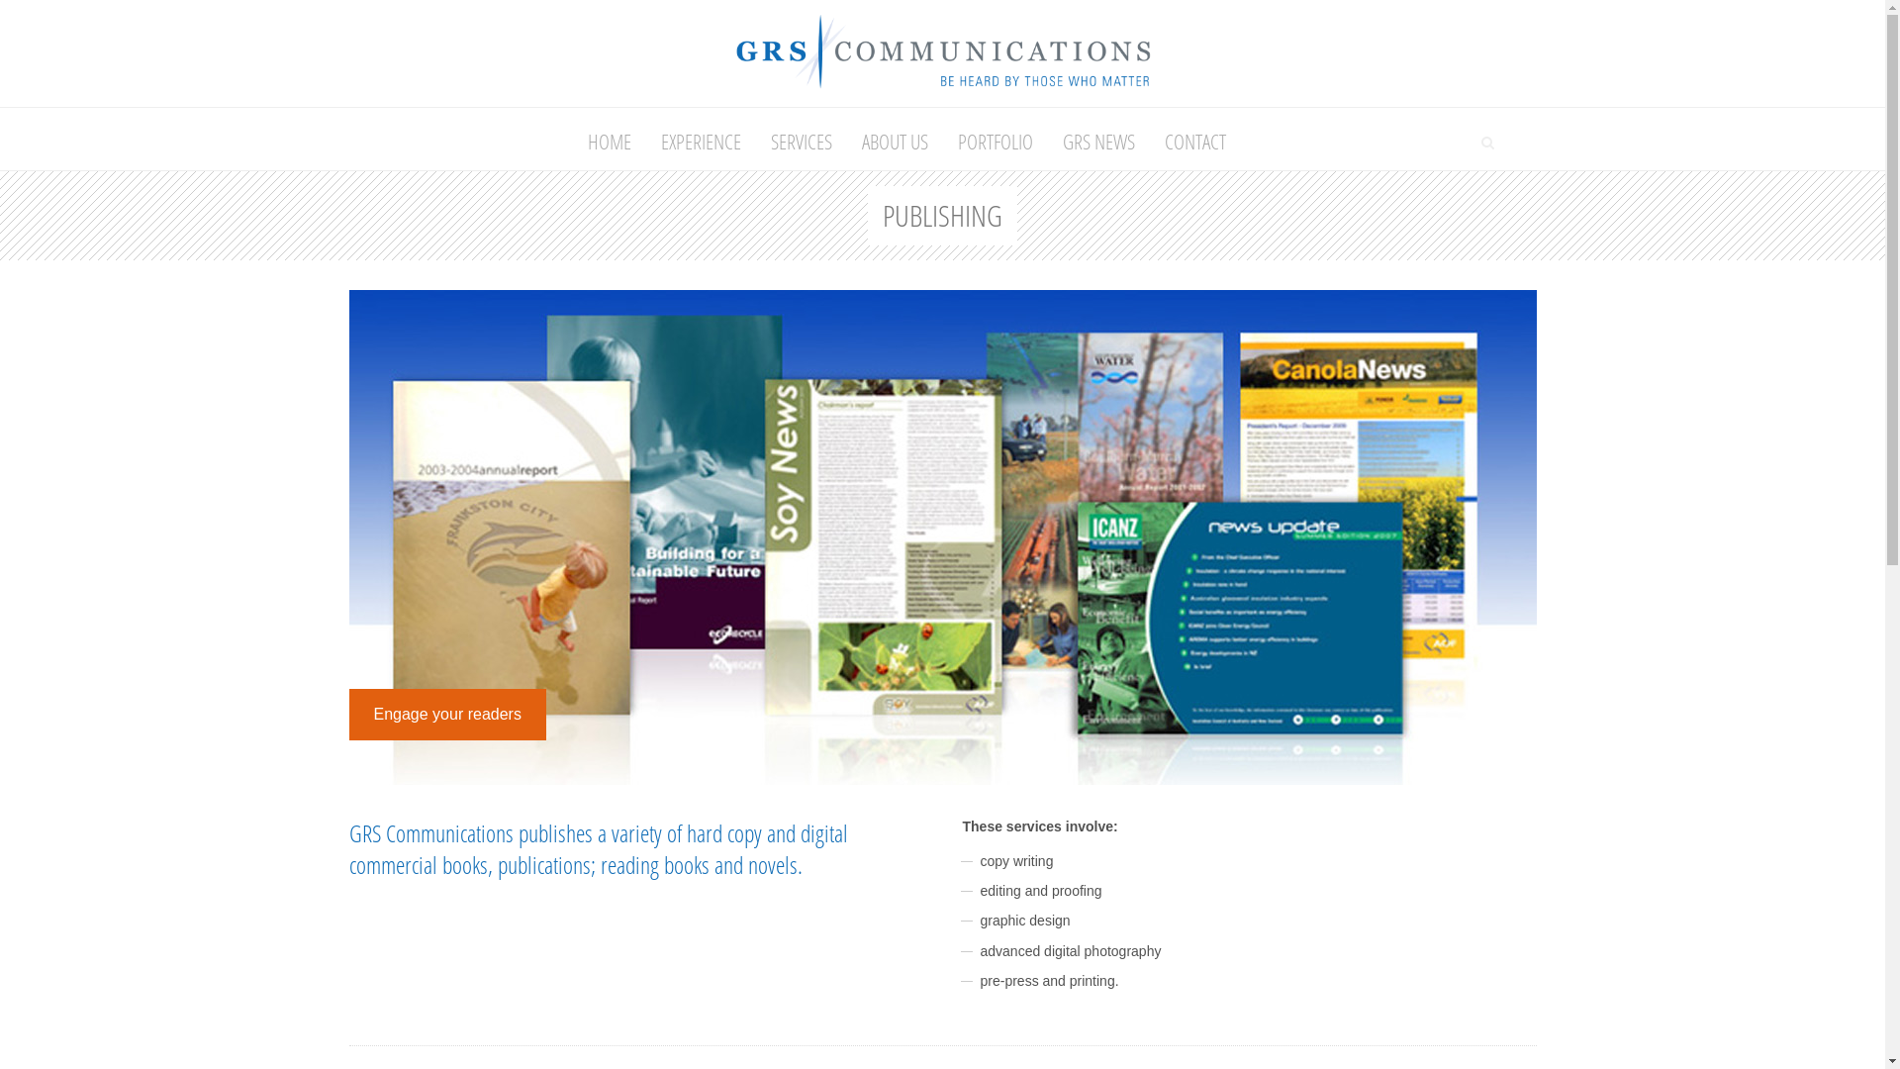  I want to click on EXPERIENCE, so click(701, 139).